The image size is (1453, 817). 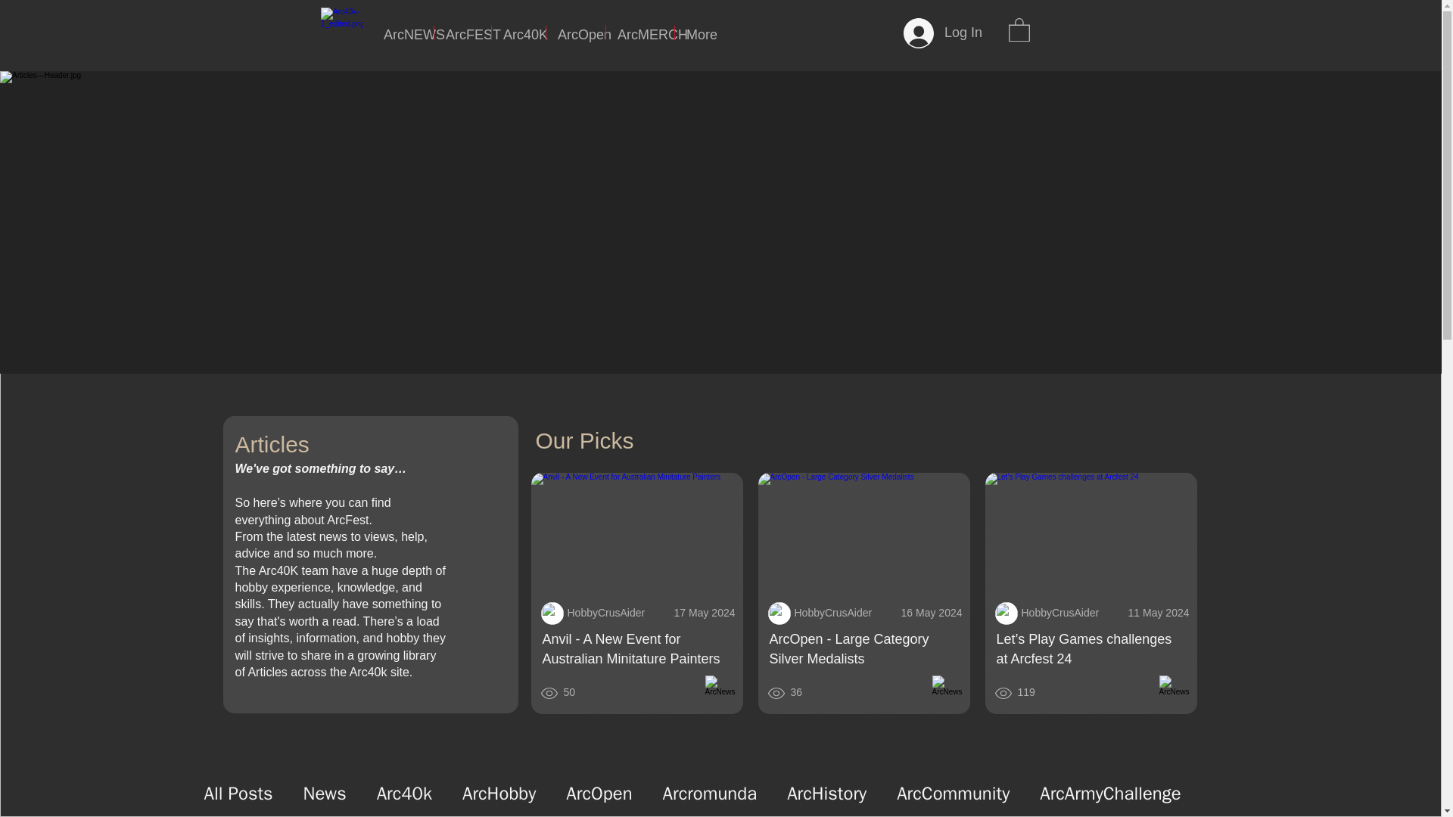 What do you see at coordinates (238, 793) in the screenshot?
I see `All Posts` at bounding box center [238, 793].